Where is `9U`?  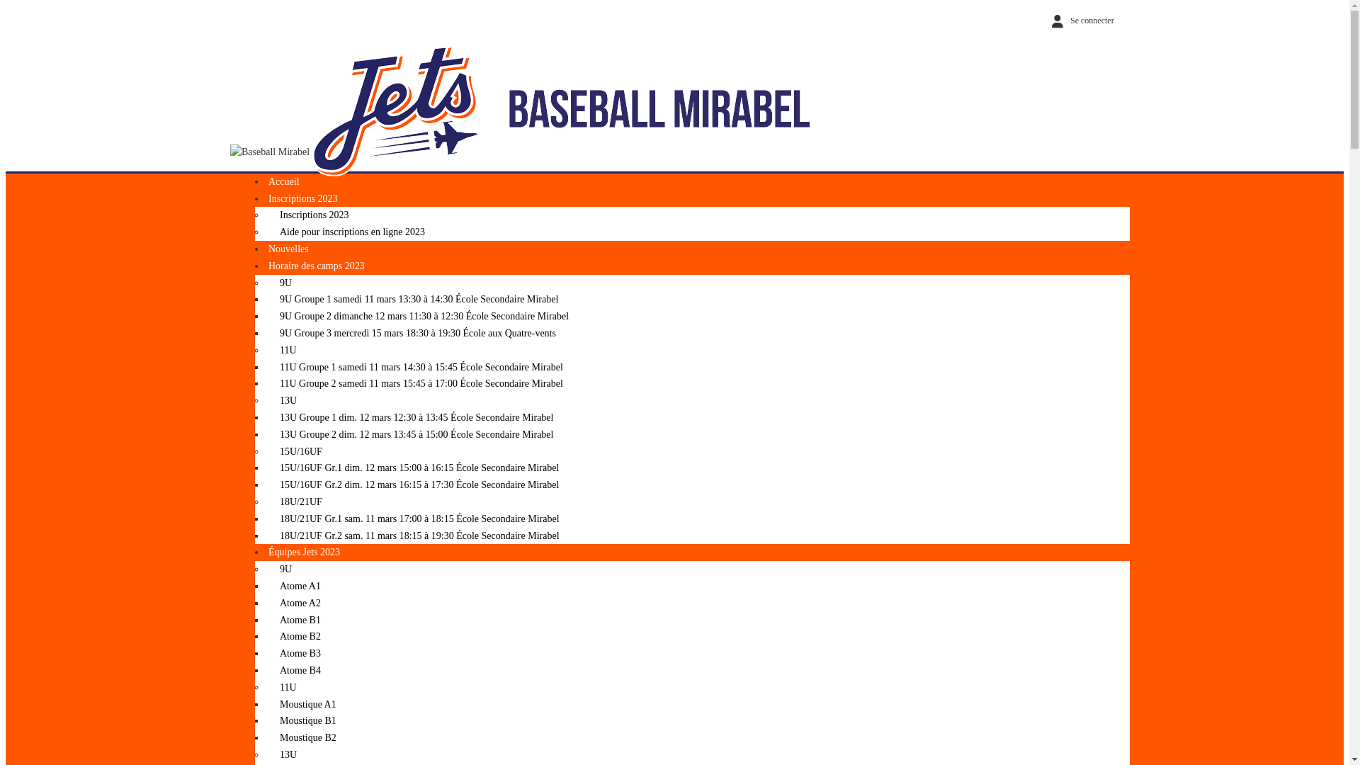 9U is located at coordinates (280, 283).